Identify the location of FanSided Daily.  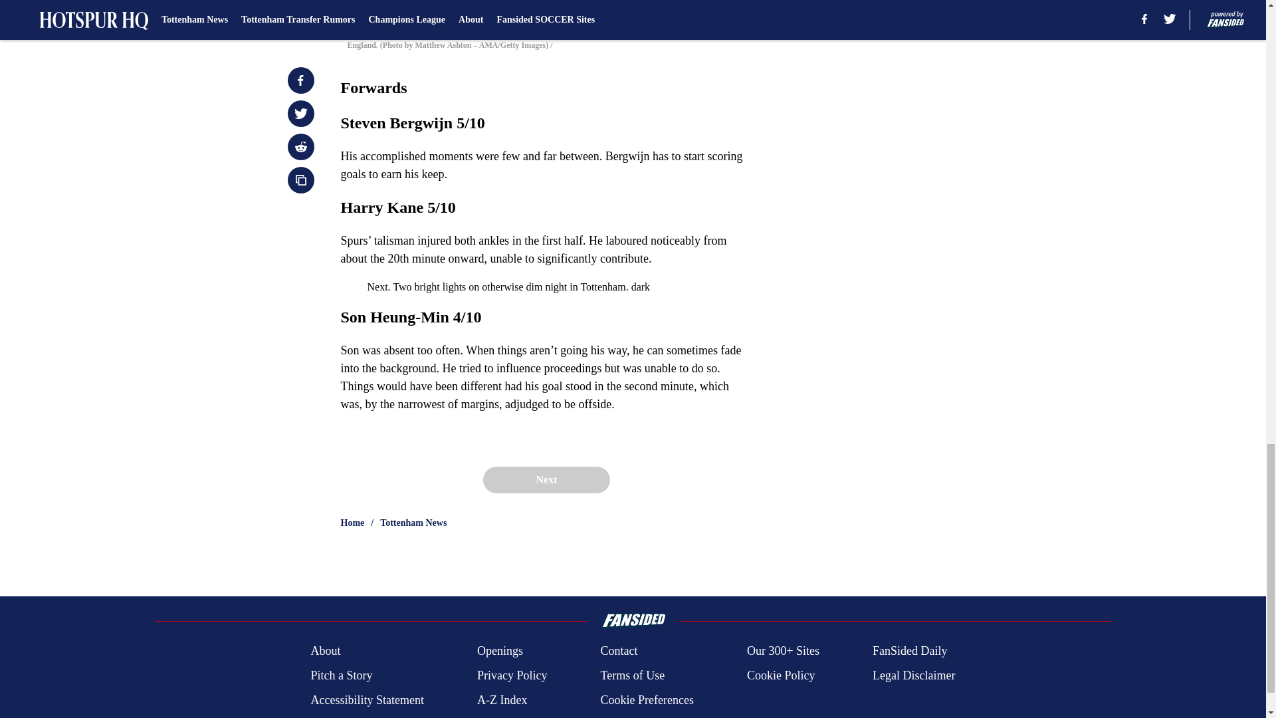
(910, 650).